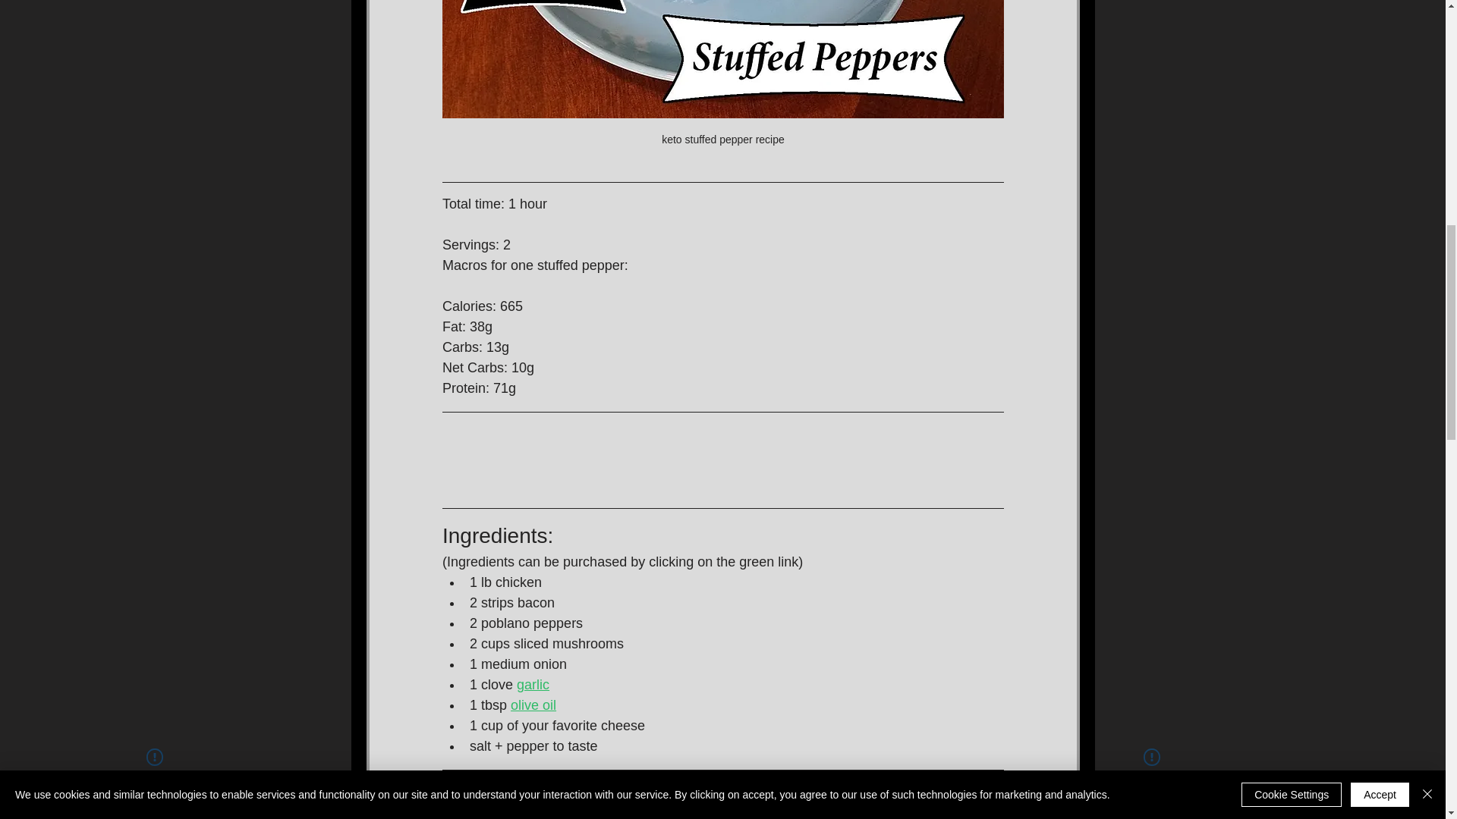 This screenshot has width=1457, height=819. I want to click on Affiliates, so click(917, 792).